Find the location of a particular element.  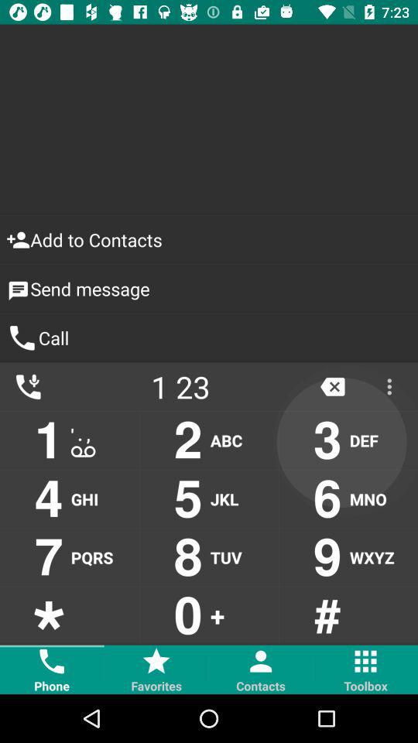

choose item to the left of the 1 233-5 item is located at coordinates (28, 387).